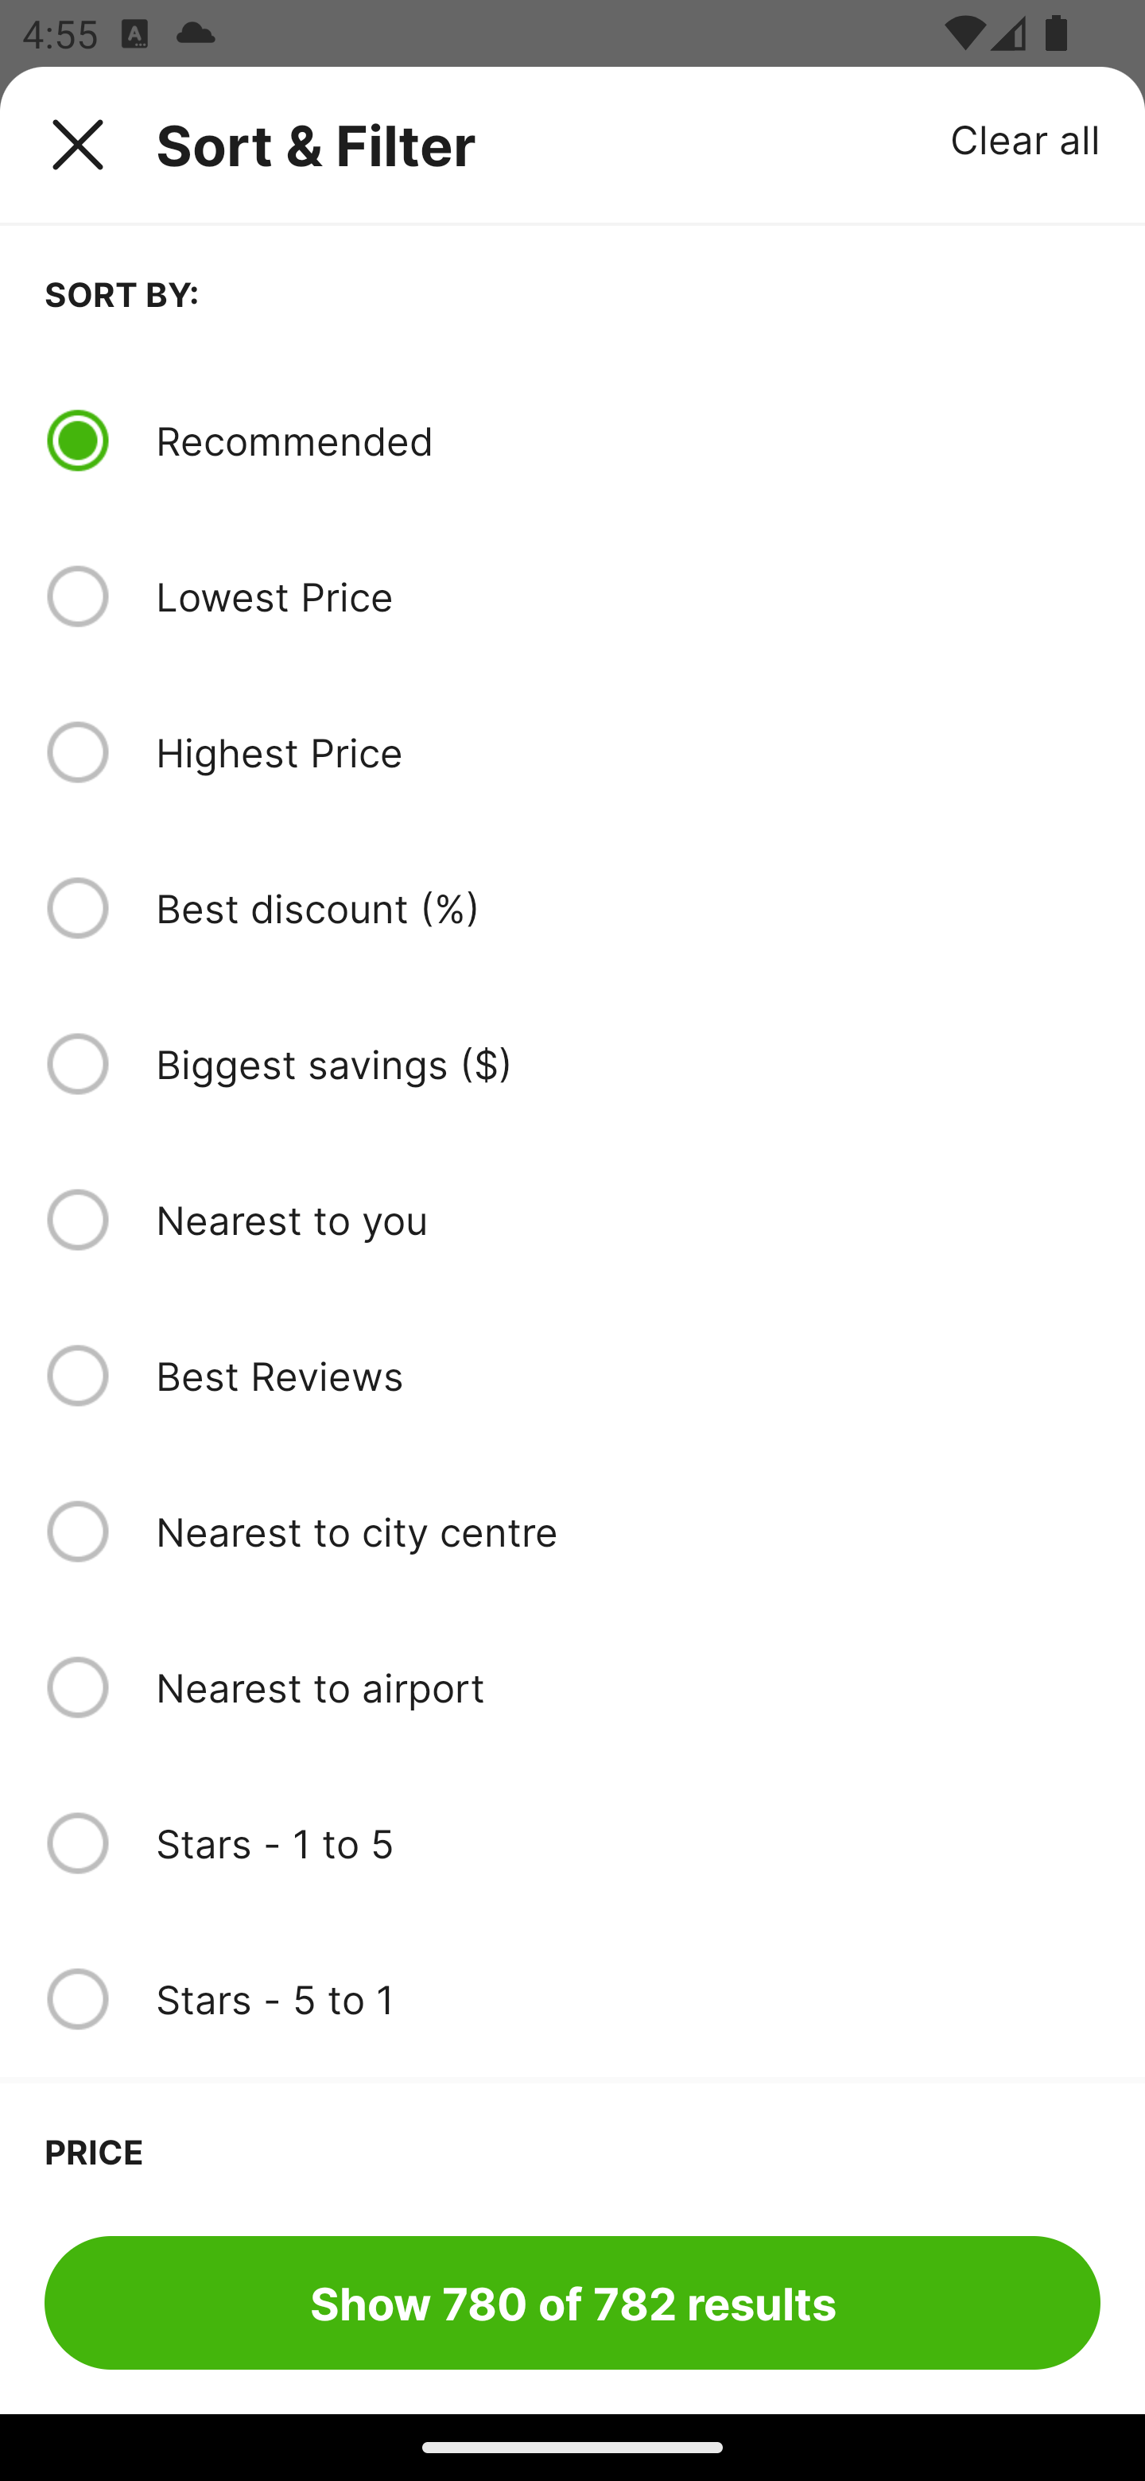 This screenshot has width=1145, height=2481. I want to click on Recommended , so click(627, 440).